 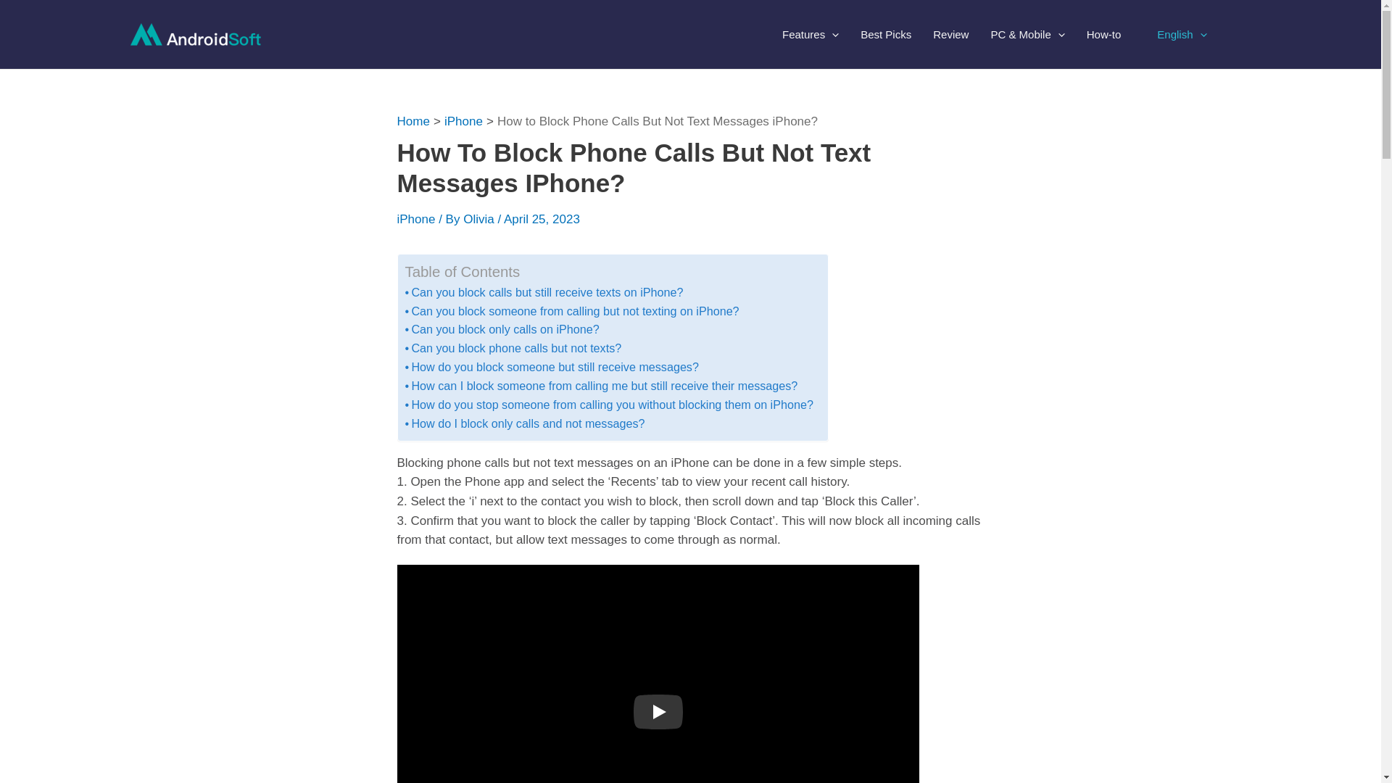 What do you see at coordinates (480, 219) in the screenshot?
I see `View all posts by Olivia` at bounding box center [480, 219].